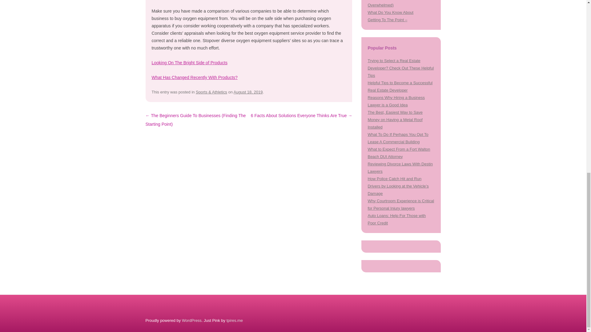 This screenshot has width=591, height=332. What do you see at coordinates (396, 219) in the screenshot?
I see `Auto Loans: Help For Those with Poor Credit` at bounding box center [396, 219].